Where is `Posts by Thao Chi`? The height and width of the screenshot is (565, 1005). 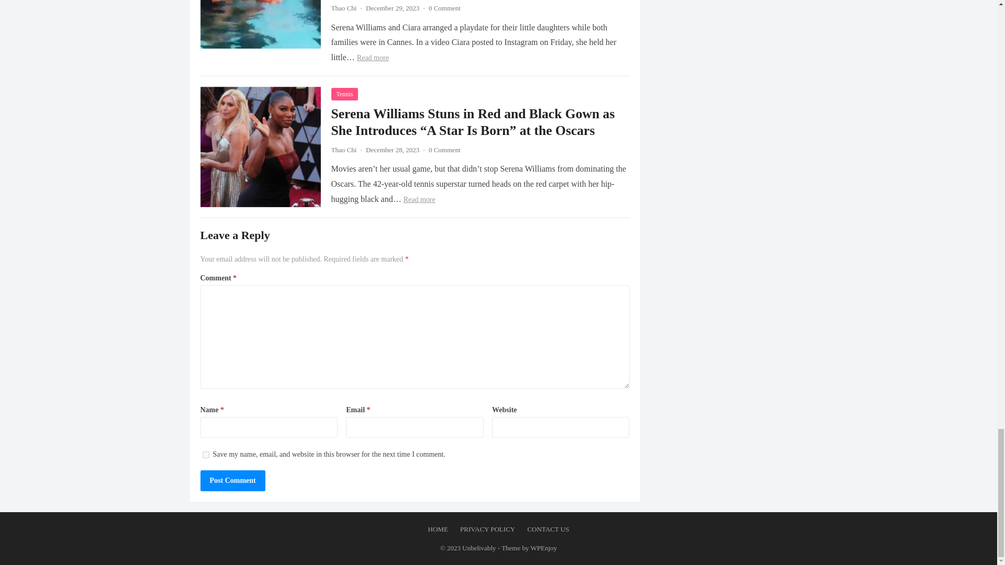
Posts by Thao Chi is located at coordinates (343, 7).